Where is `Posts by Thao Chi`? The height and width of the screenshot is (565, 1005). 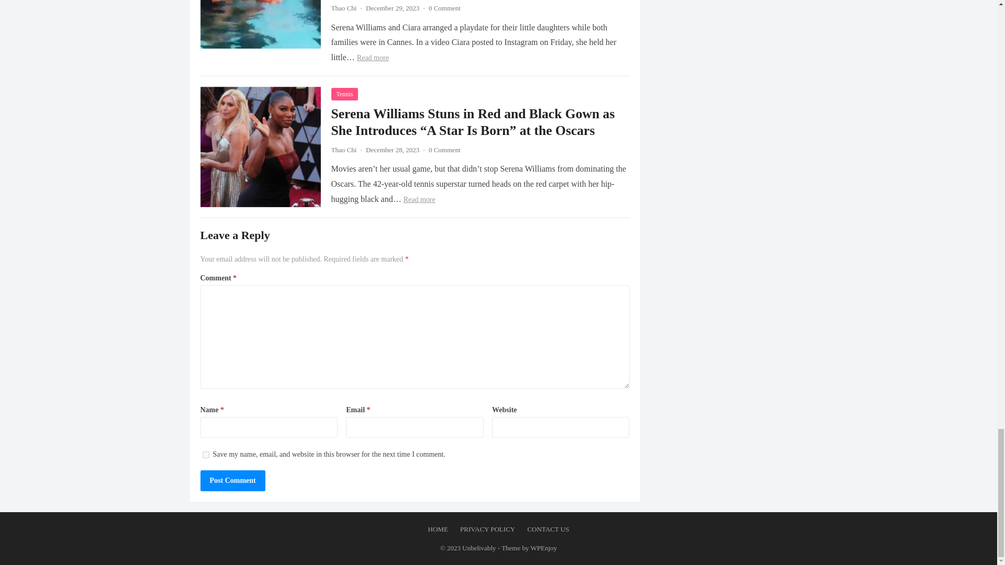
Posts by Thao Chi is located at coordinates (343, 7).